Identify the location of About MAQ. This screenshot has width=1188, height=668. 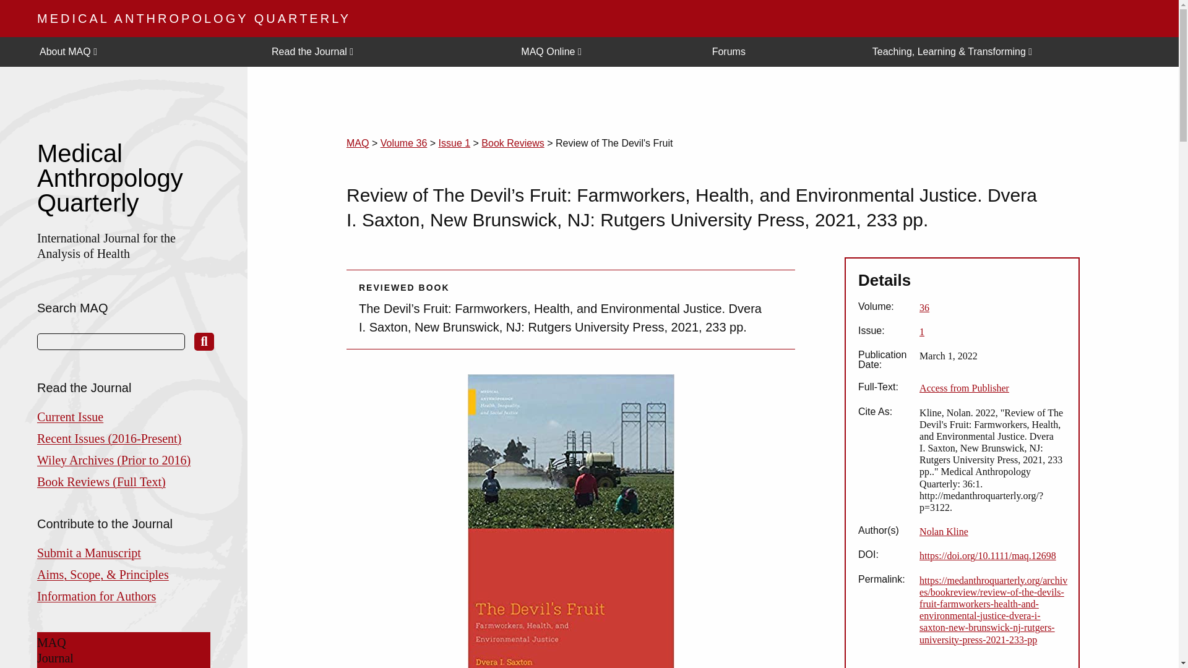
(145, 52).